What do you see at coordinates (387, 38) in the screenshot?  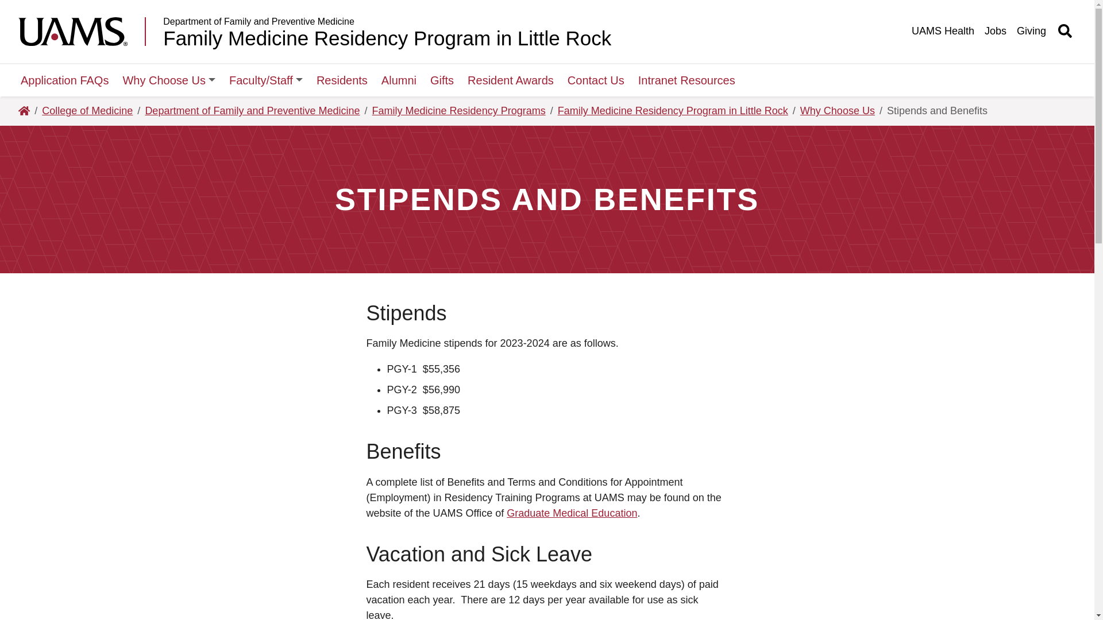 I see `Family Medicine Residency Program in Little Rock` at bounding box center [387, 38].